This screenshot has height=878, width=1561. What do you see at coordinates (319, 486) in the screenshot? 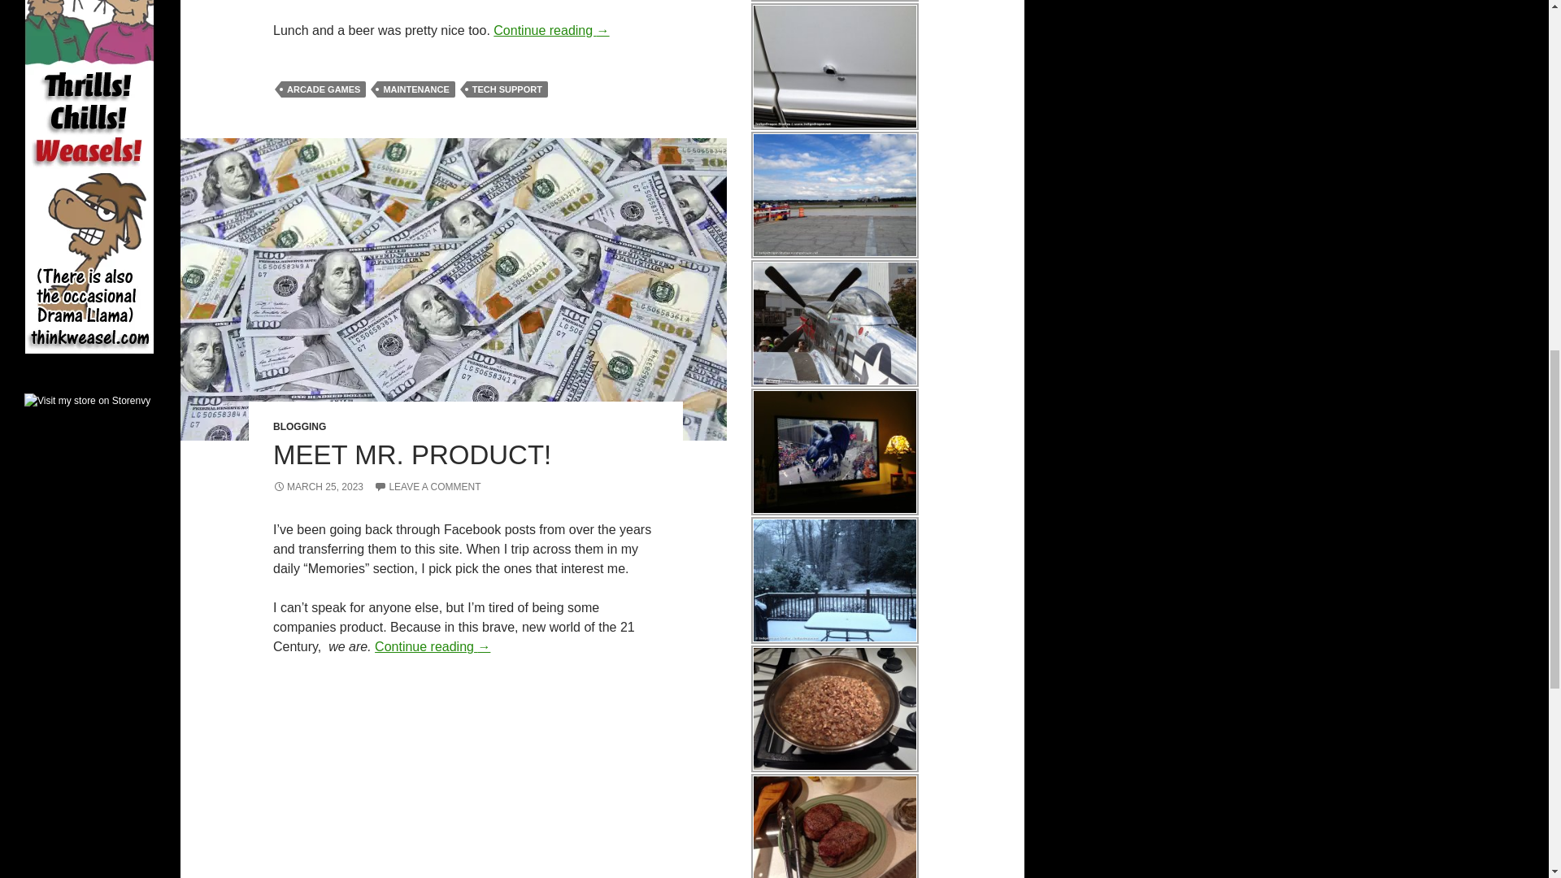
I see `MARCH 25, 2023` at bounding box center [319, 486].